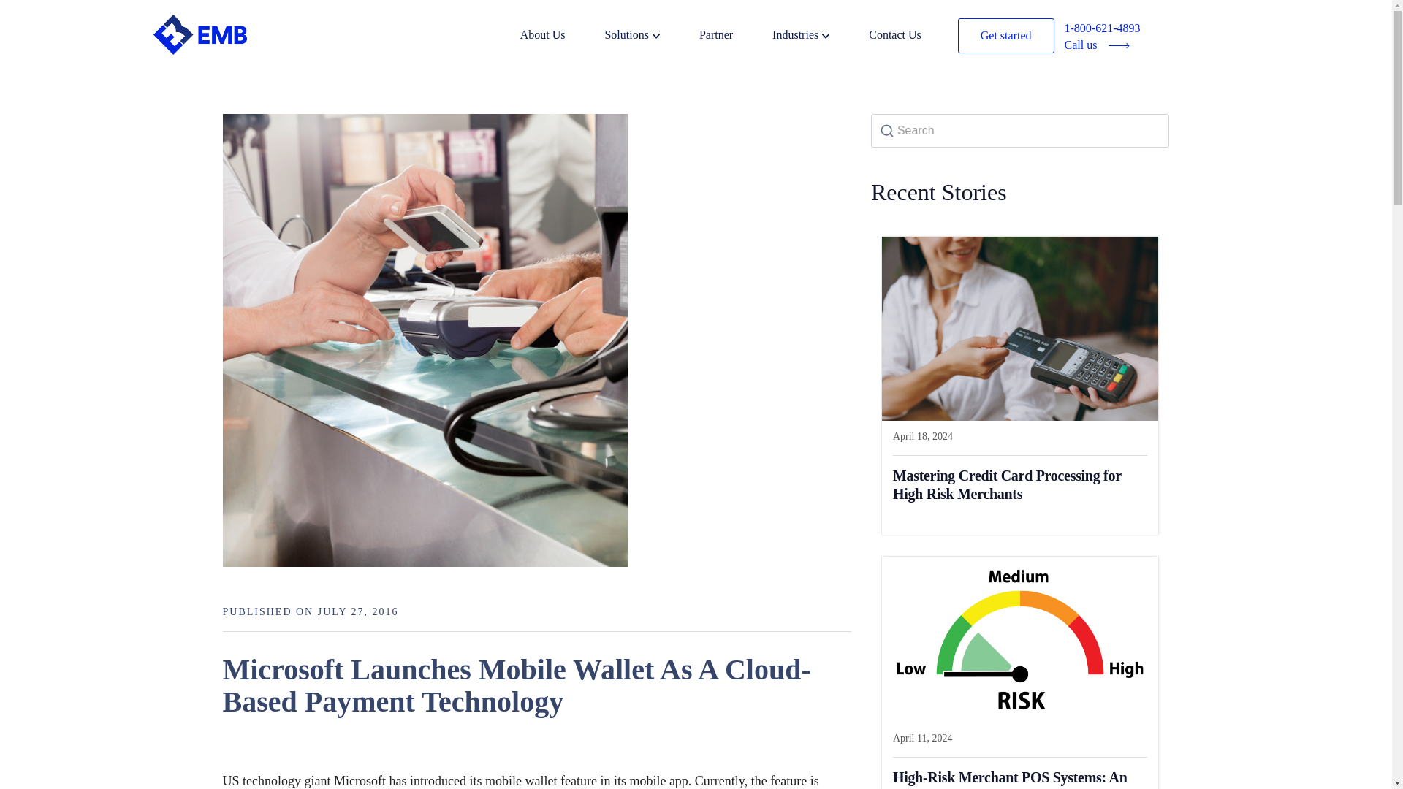  Describe the element at coordinates (650, 37) in the screenshot. I see `Solutions` at that location.